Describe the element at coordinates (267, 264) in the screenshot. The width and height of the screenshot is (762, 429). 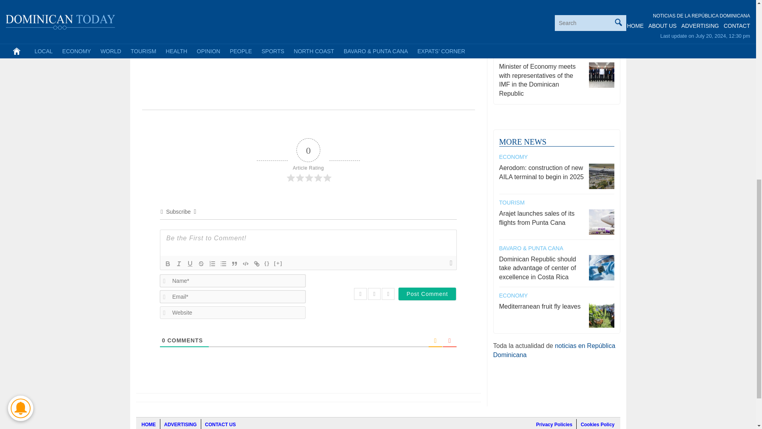
I see `Source Code` at that location.